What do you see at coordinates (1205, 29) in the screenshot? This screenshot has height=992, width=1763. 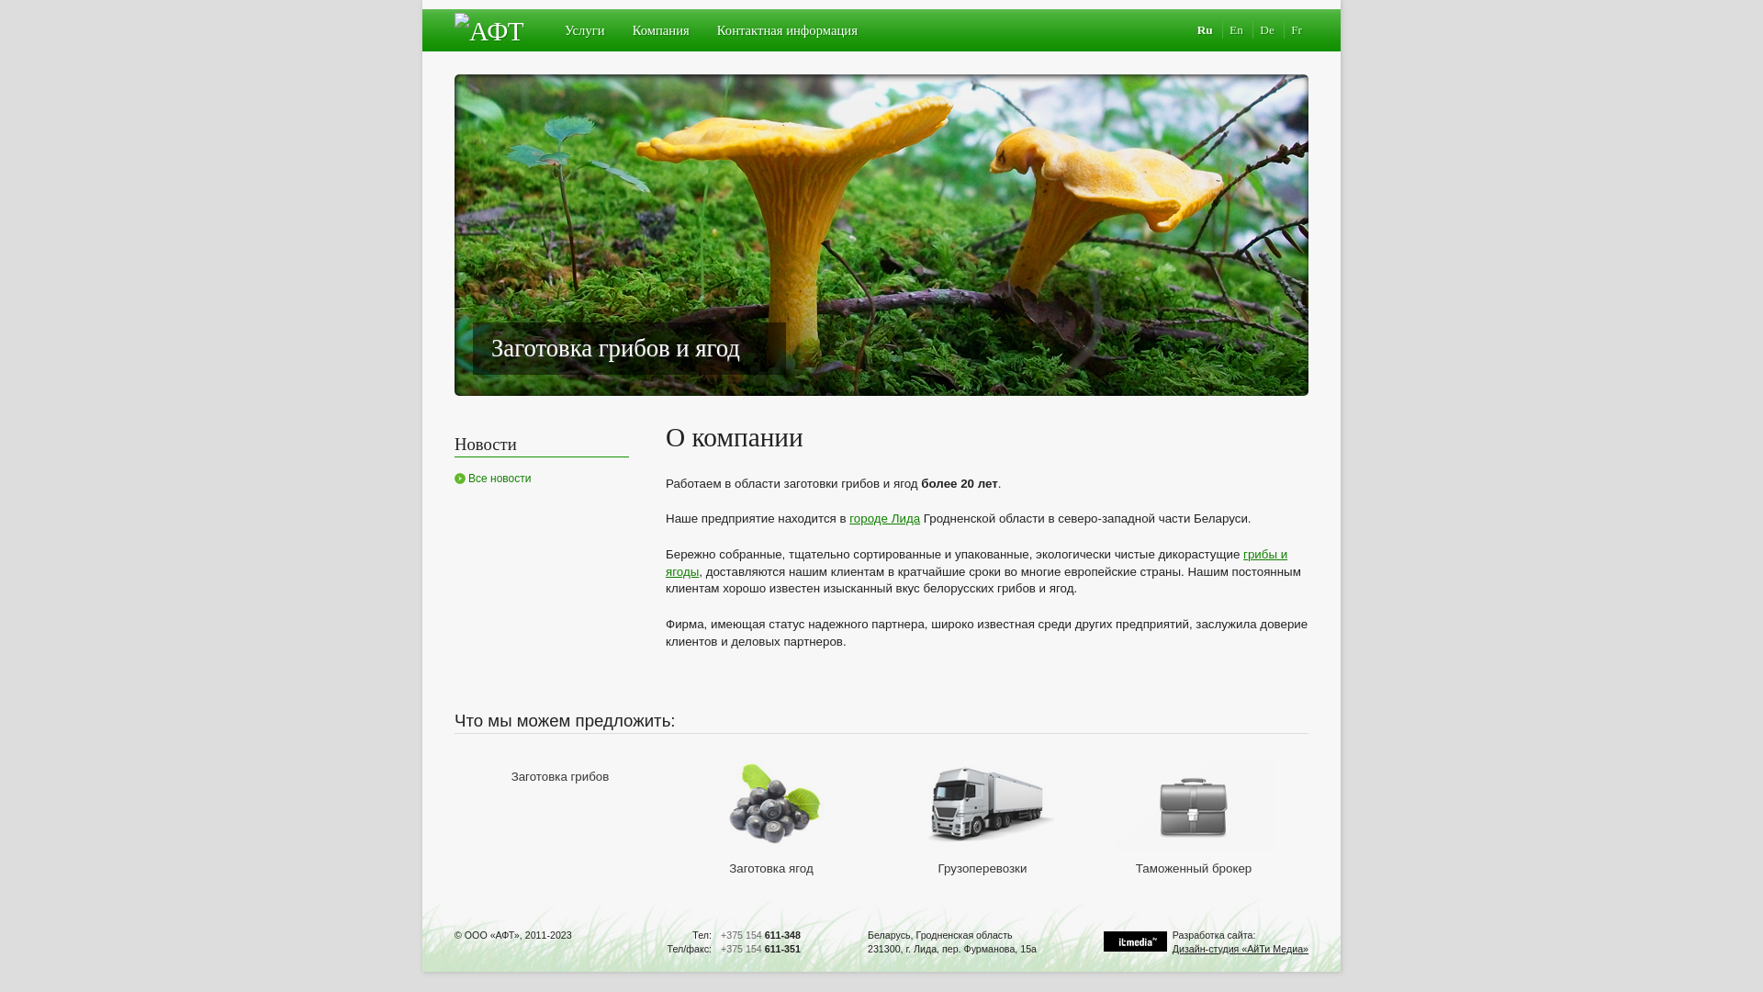 I see `Ru` at bounding box center [1205, 29].